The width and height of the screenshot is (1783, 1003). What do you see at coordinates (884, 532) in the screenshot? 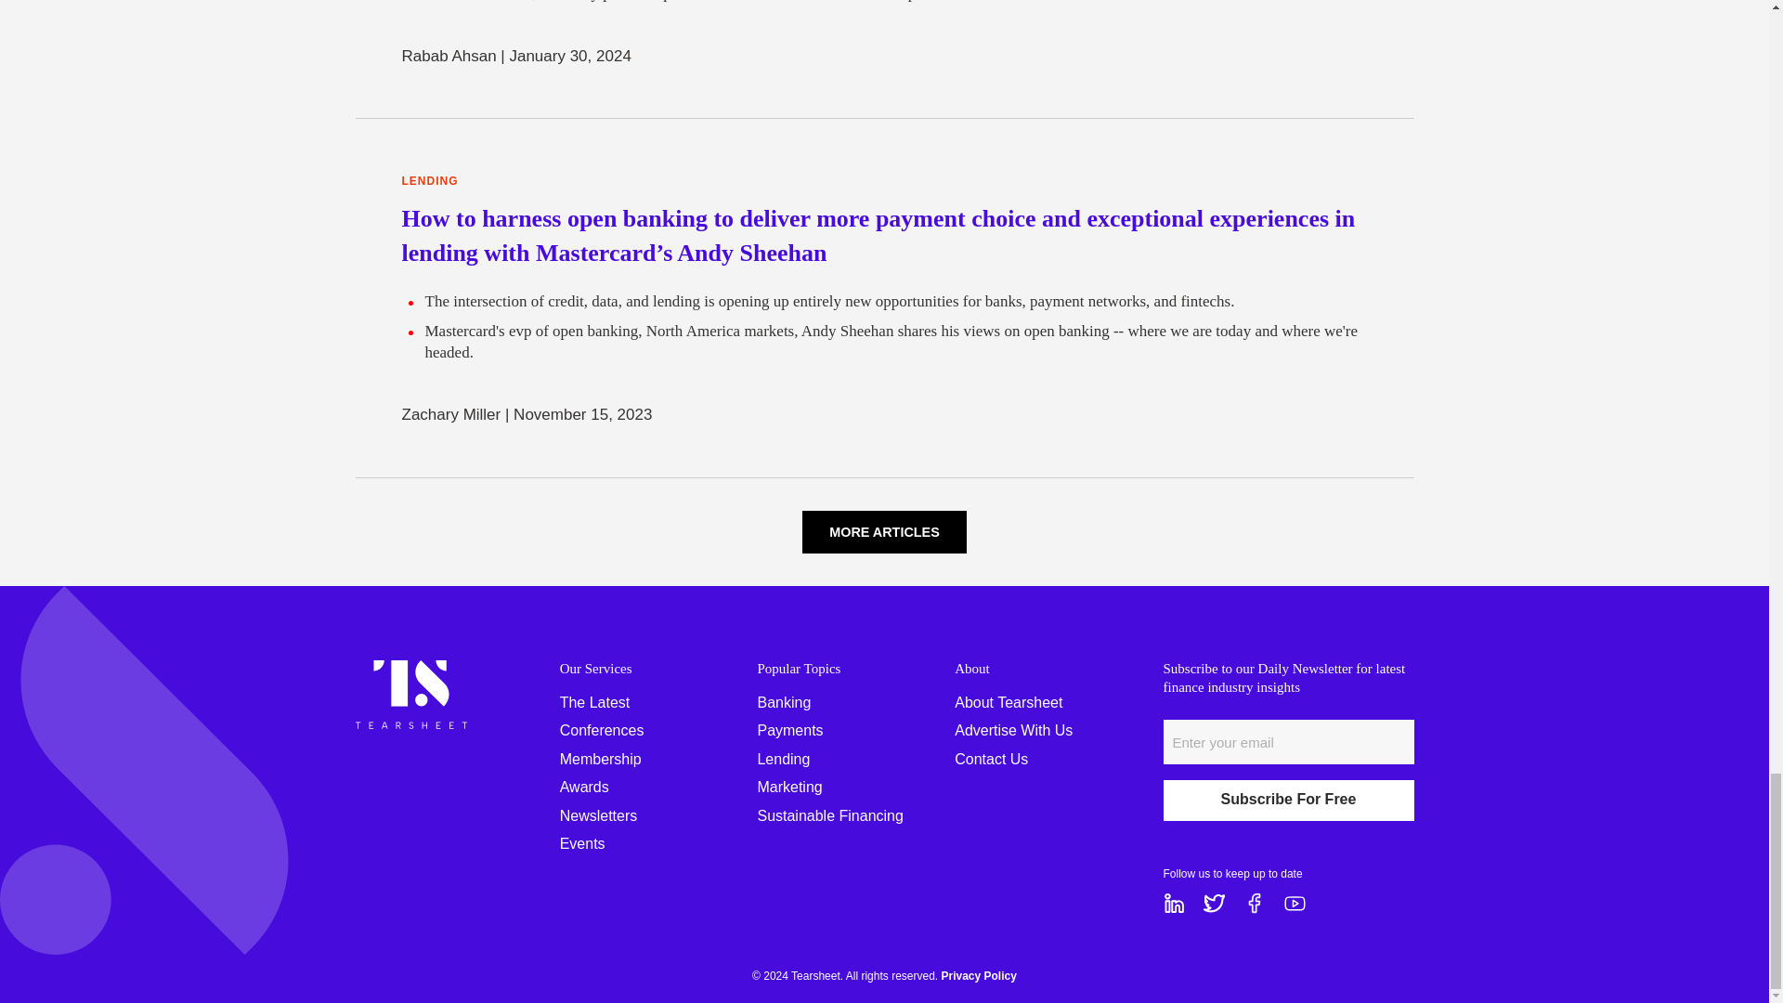
I see `More Articles` at bounding box center [884, 532].